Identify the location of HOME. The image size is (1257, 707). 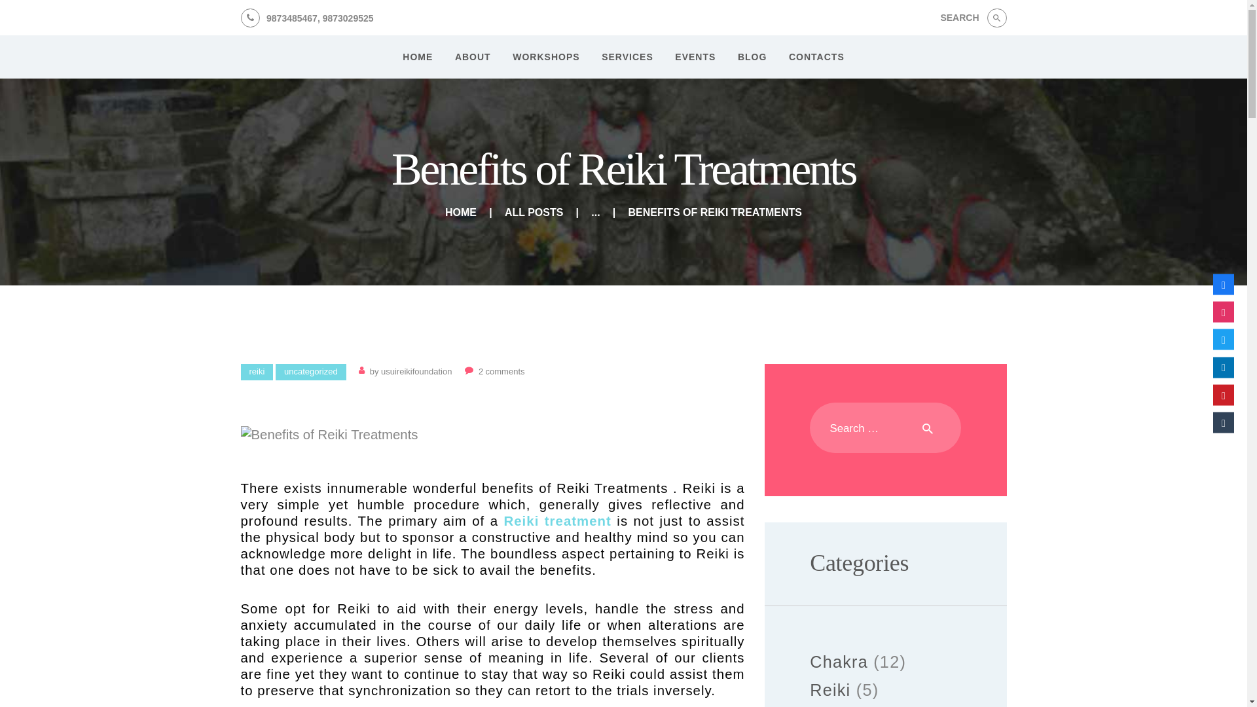
(417, 58).